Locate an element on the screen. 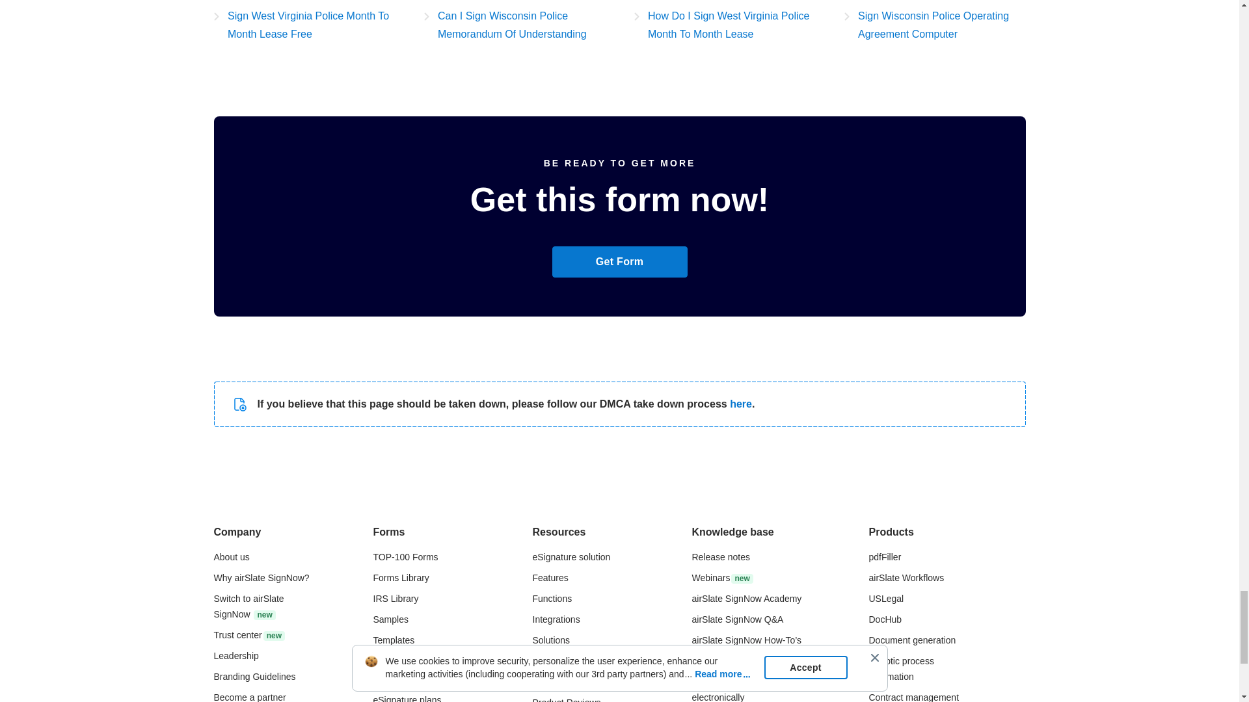 The image size is (1249, 702). Go to the Why  airSlate signNow ? page is located at coordinates (261, 578).